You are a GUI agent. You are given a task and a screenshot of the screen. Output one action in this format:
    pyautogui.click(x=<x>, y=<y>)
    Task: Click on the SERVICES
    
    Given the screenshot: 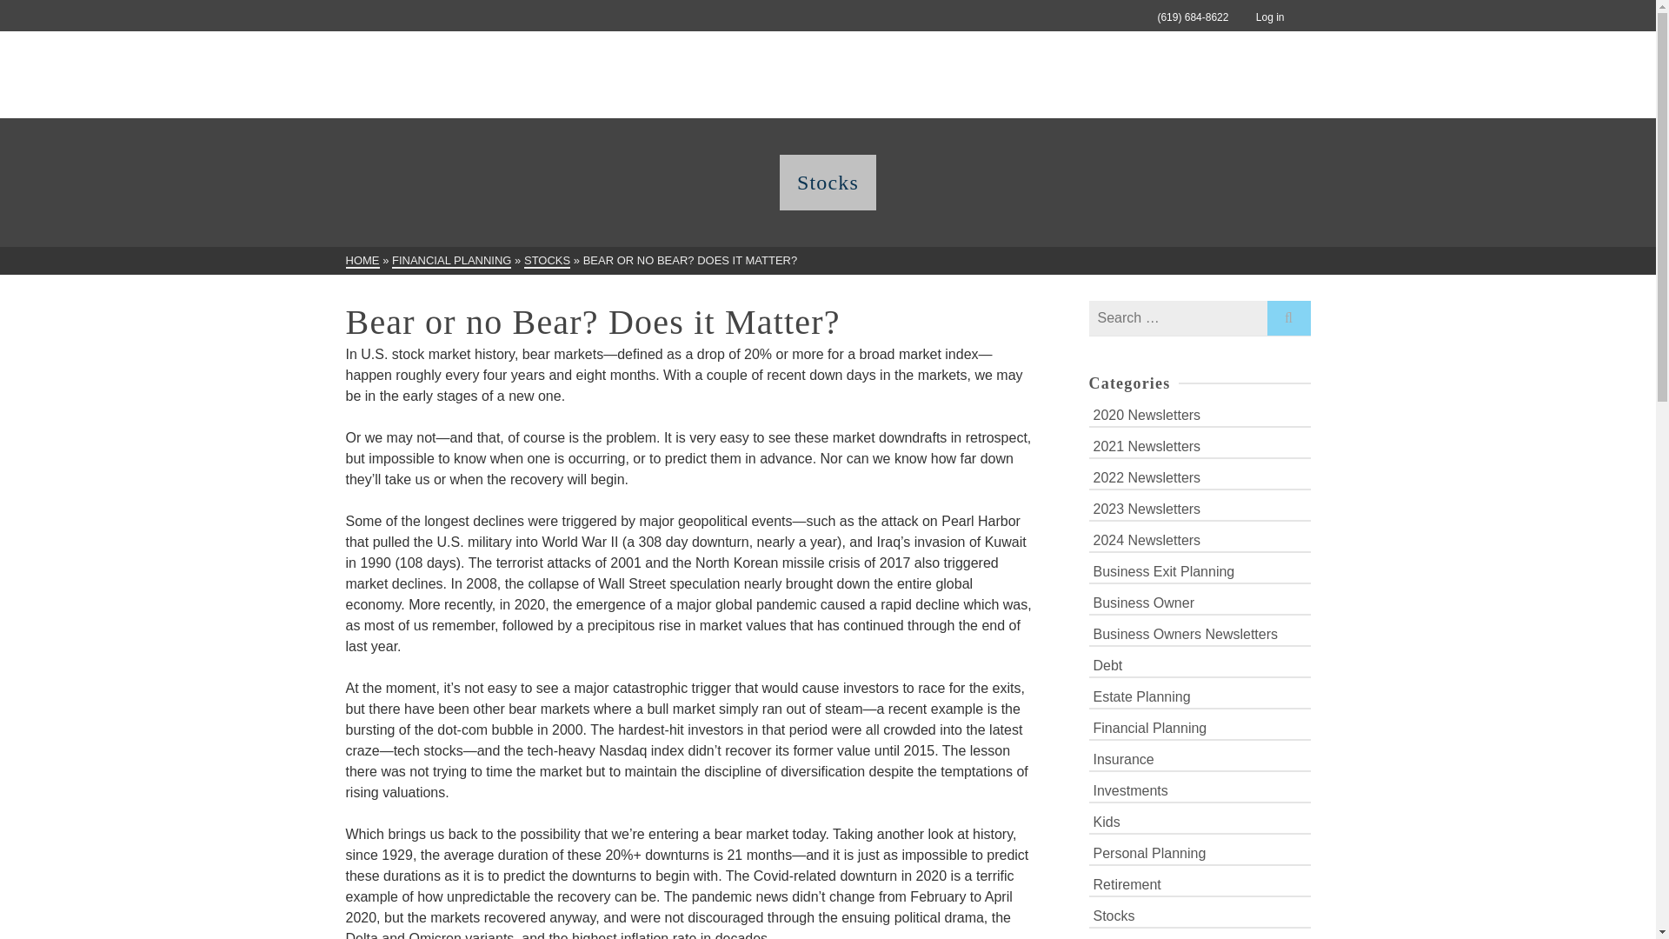 What is the action you would take?
    pyautogui.click(x=1066, y=75)
    